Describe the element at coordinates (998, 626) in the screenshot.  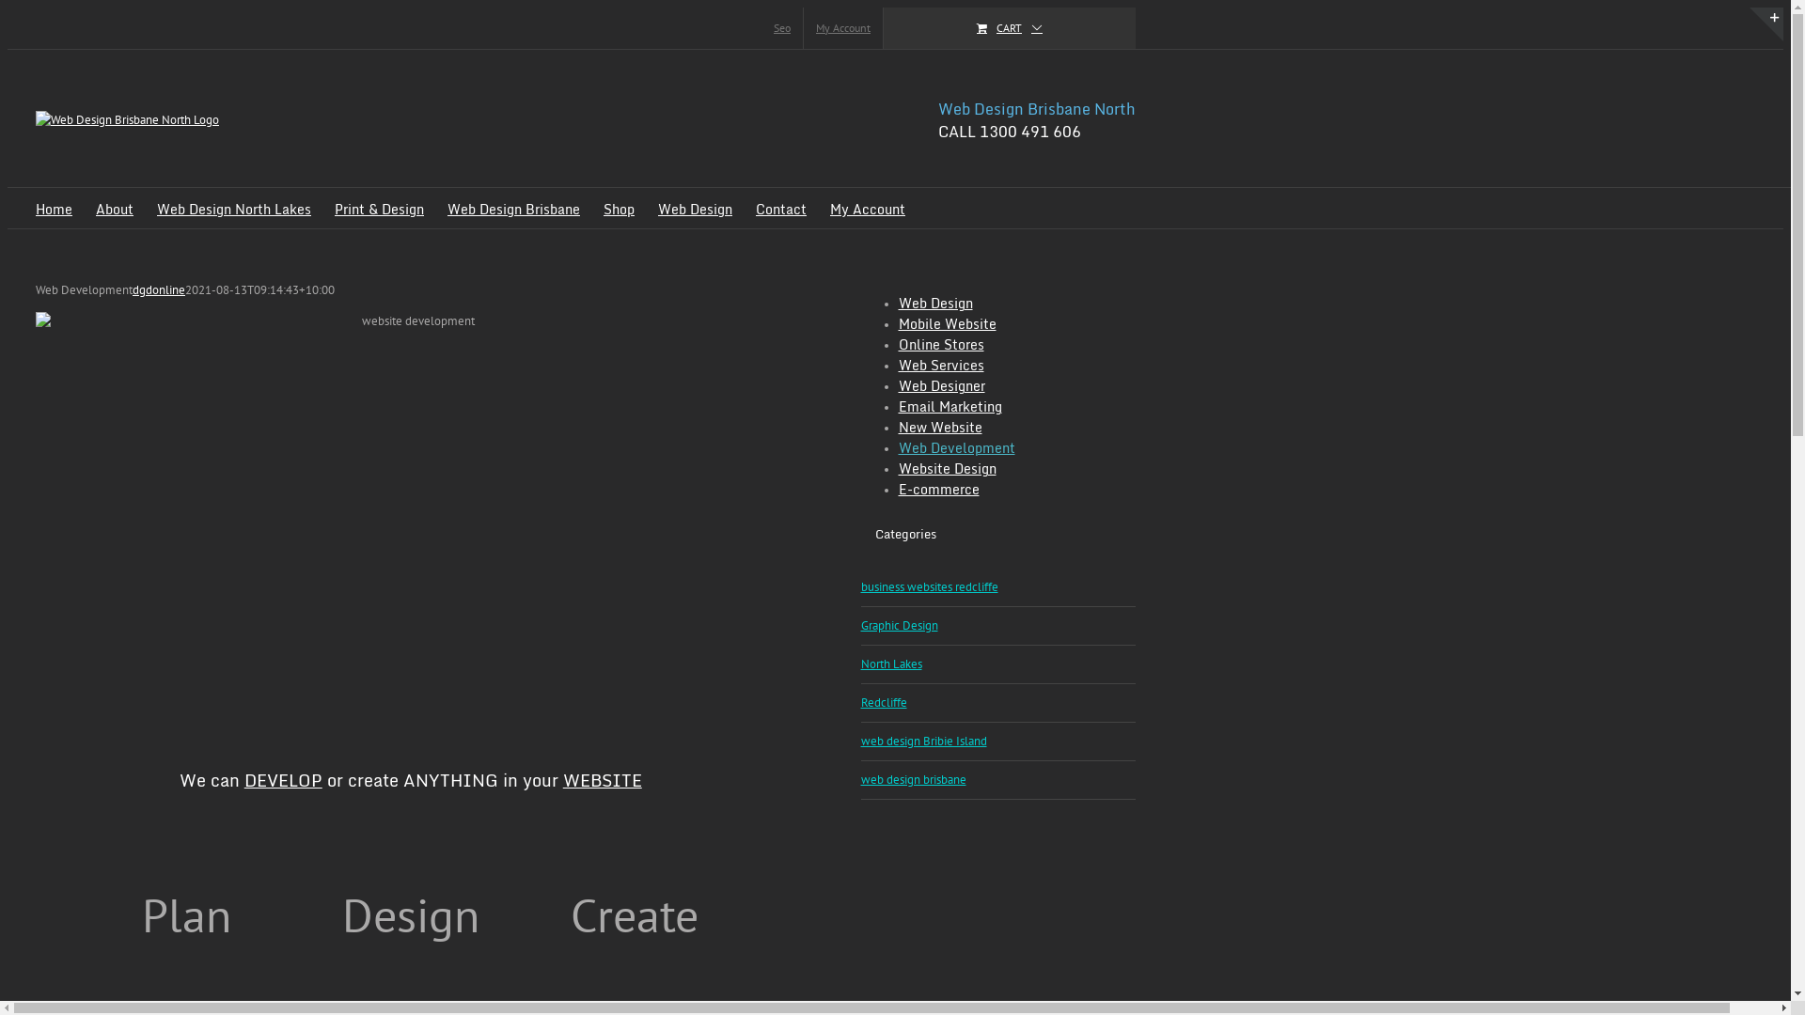
I see `Graphic Design` at that location.